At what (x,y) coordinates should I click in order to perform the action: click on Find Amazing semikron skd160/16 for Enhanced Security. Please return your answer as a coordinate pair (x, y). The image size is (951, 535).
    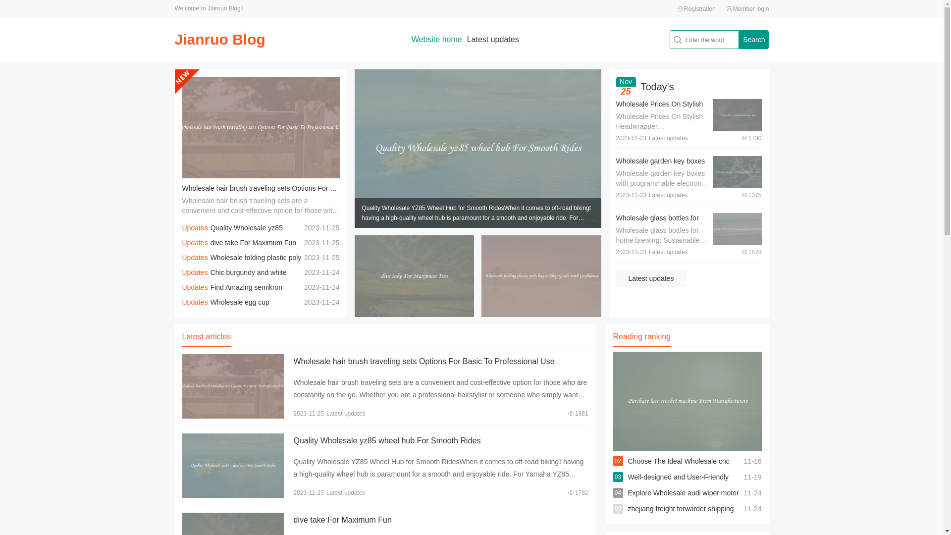
    Looking at the image, I should click on (233, 295).